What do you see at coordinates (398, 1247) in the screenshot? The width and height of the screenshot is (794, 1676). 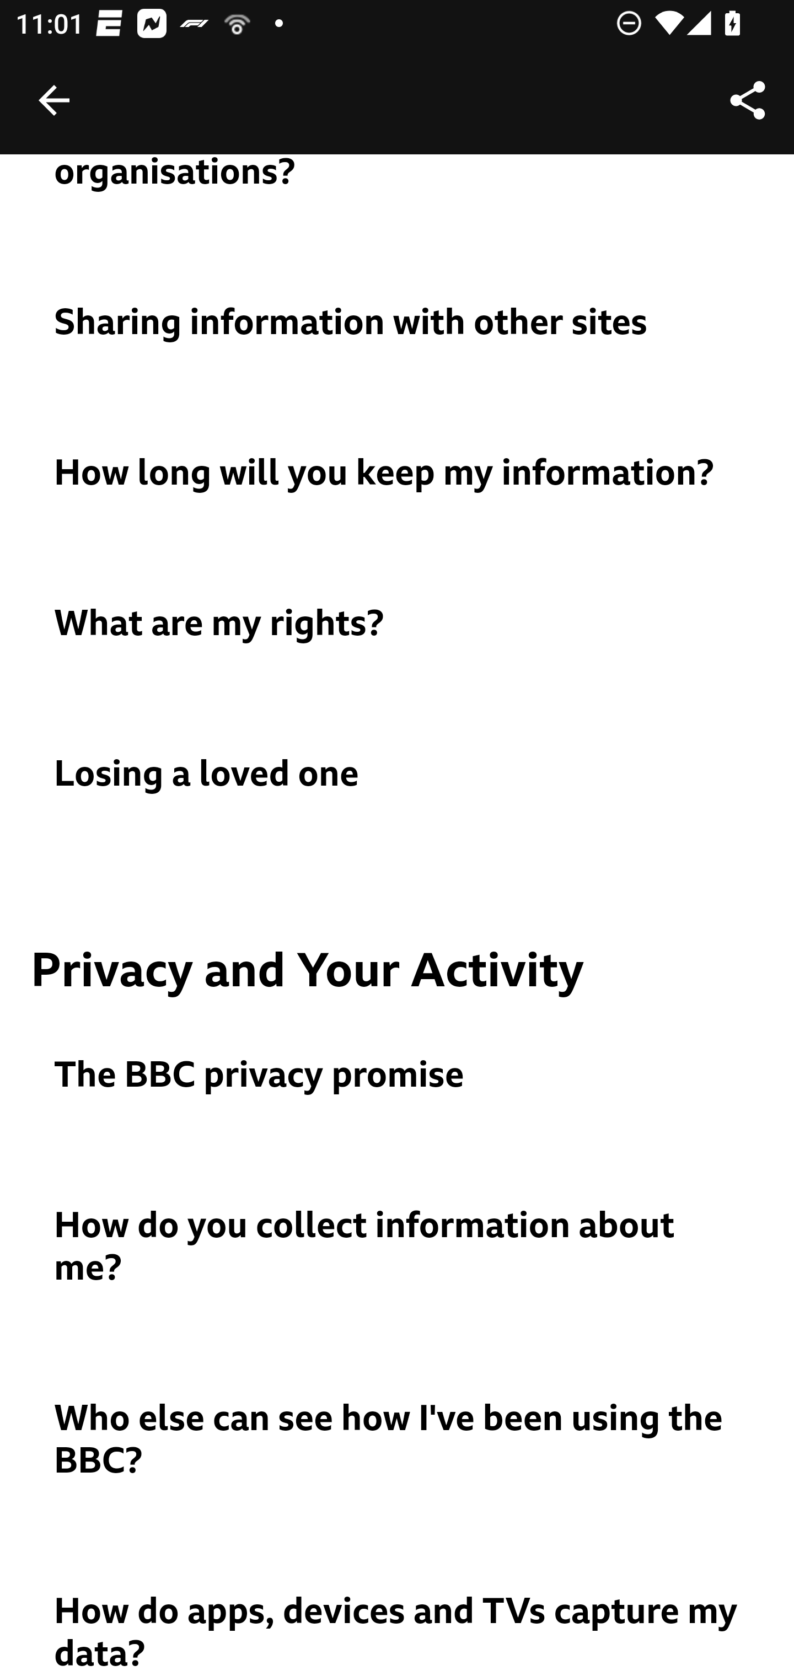 I see `How do you collect information about me?` at bounding box center [398, 1247].